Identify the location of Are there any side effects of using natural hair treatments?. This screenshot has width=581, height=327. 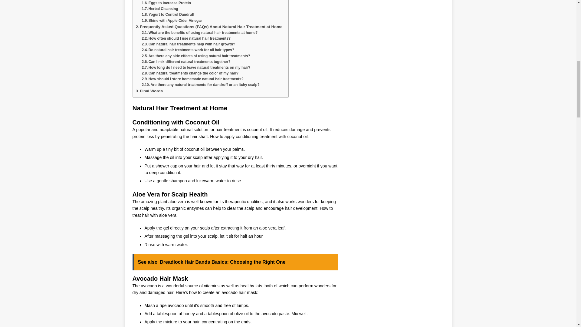
(195, 56).